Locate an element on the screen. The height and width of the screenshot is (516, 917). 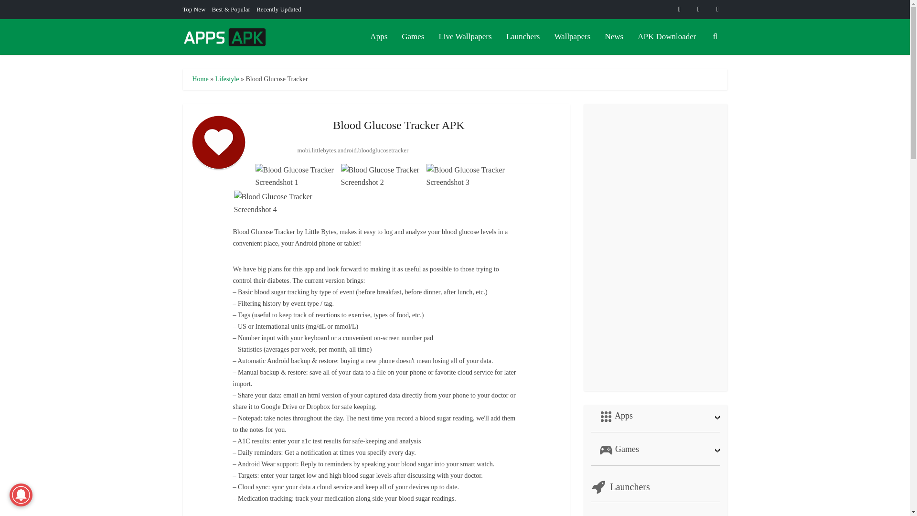
Lifestyle is located at coordinates (227, 78).